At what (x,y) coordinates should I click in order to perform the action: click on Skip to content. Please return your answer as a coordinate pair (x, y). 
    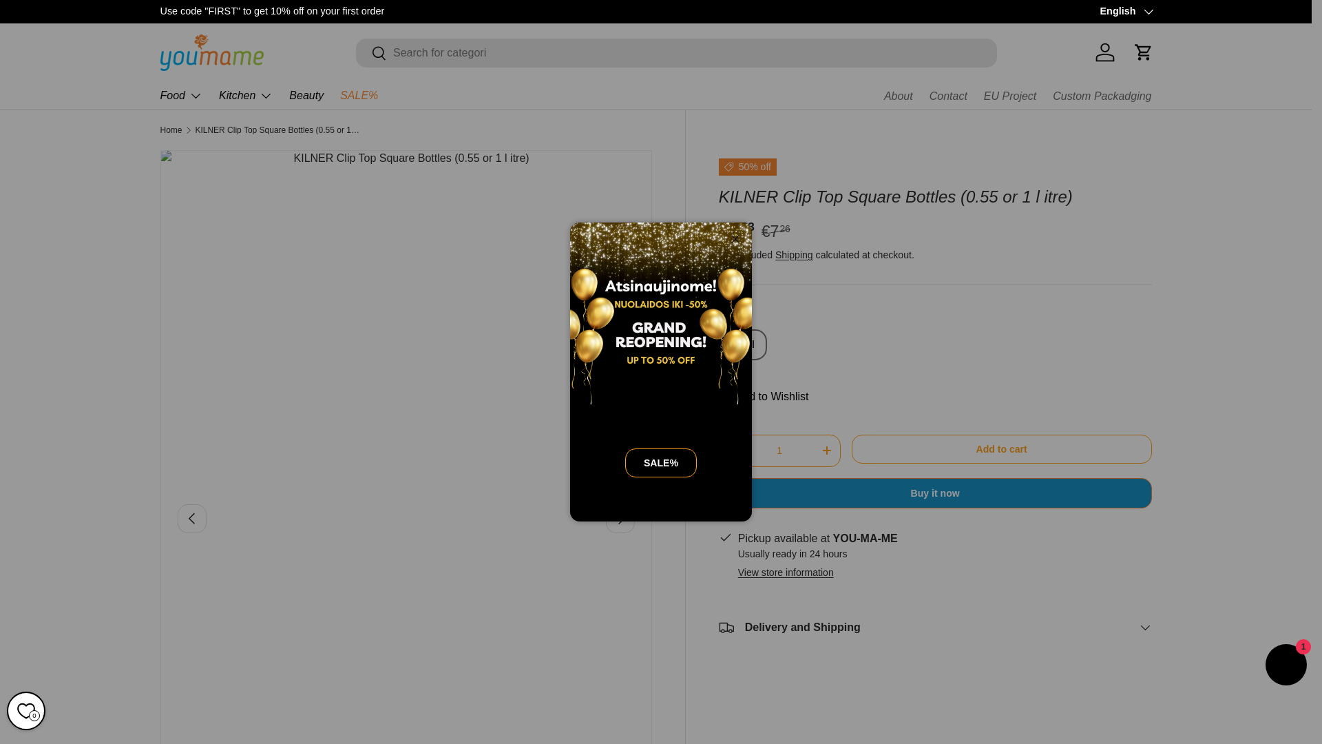
    Looking at the image, I should click on (62, 19).